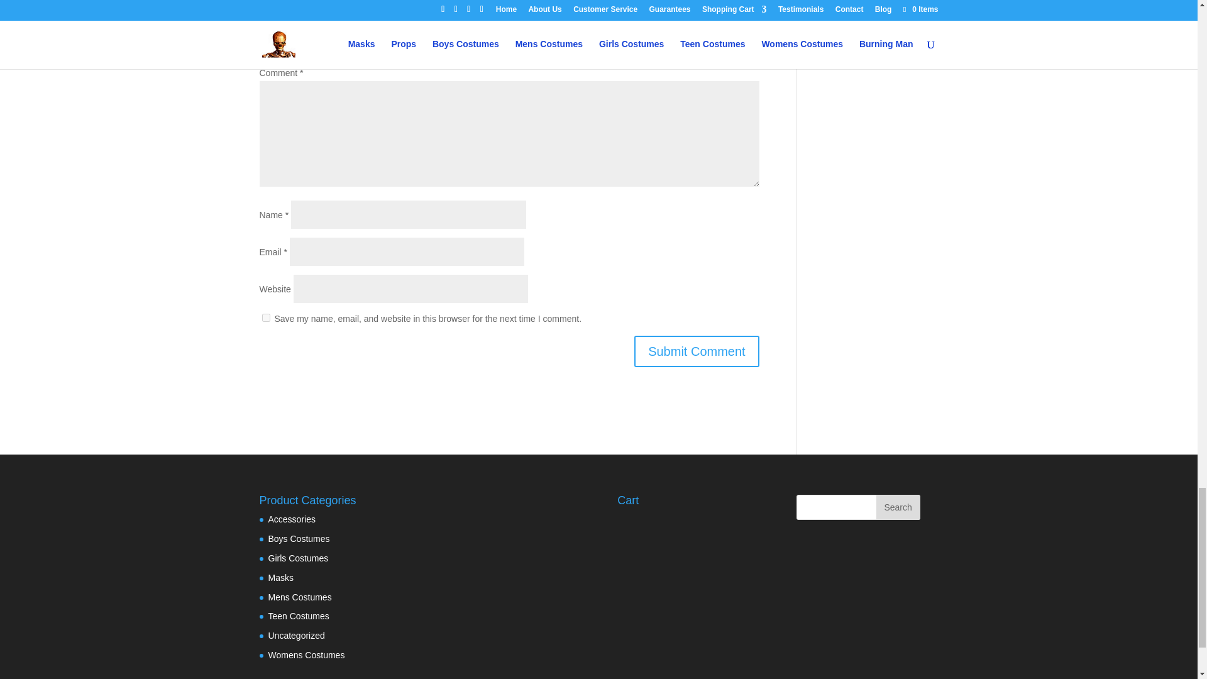 The width and height of the screenshot is (1207, 679). I want to click on Girls Costumes, so click(298, 558).